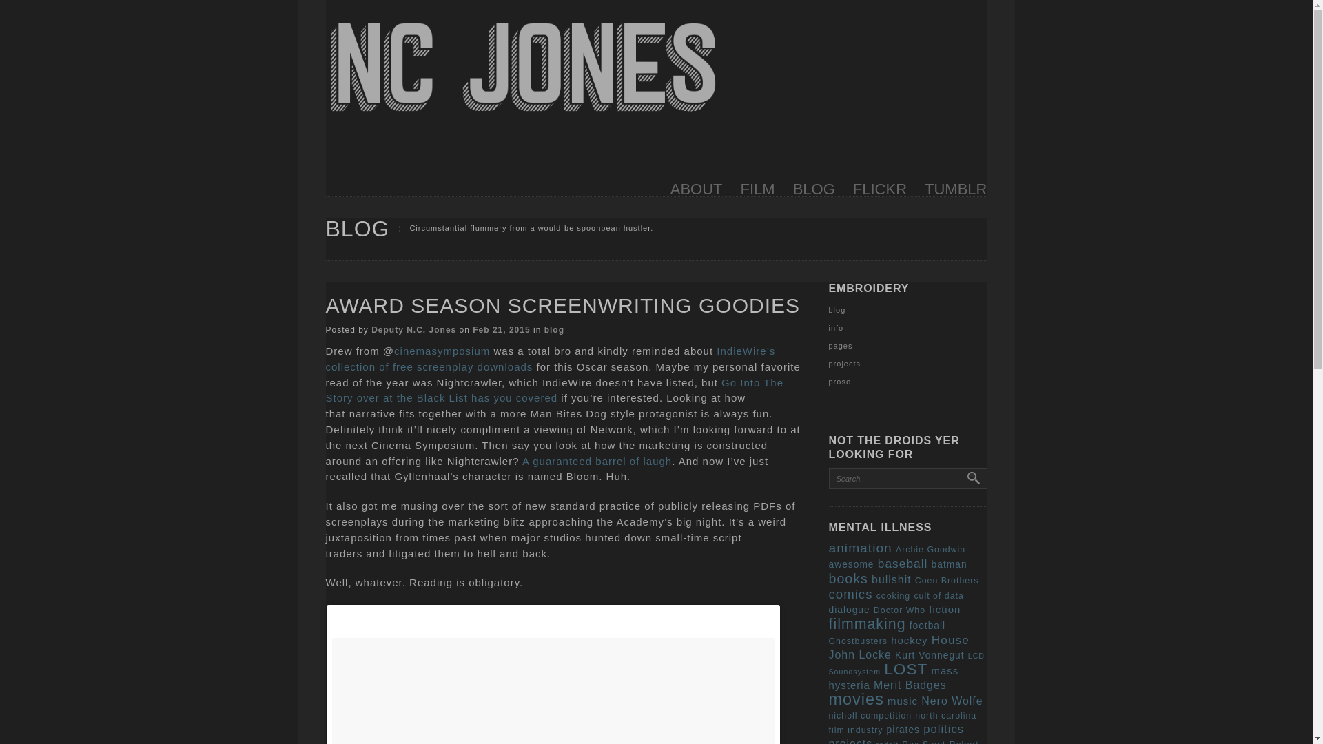 The height and width of the screenshot is (744, 1323). What do you see at coordinates (848, 579) in the screenshot?
I see `books` at bounding box center [848, 579].